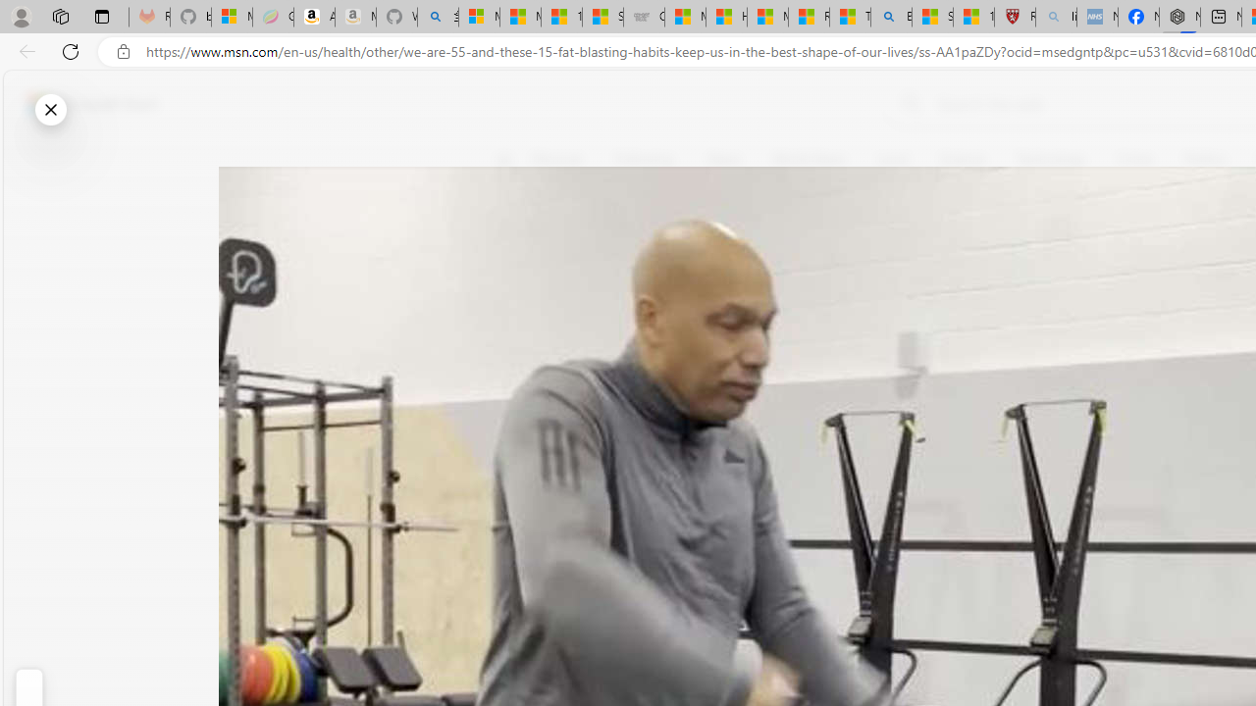 Image resolution: width=1256 pixels, height=706 pixels. I want to click on Body Network, so click(773, 254).